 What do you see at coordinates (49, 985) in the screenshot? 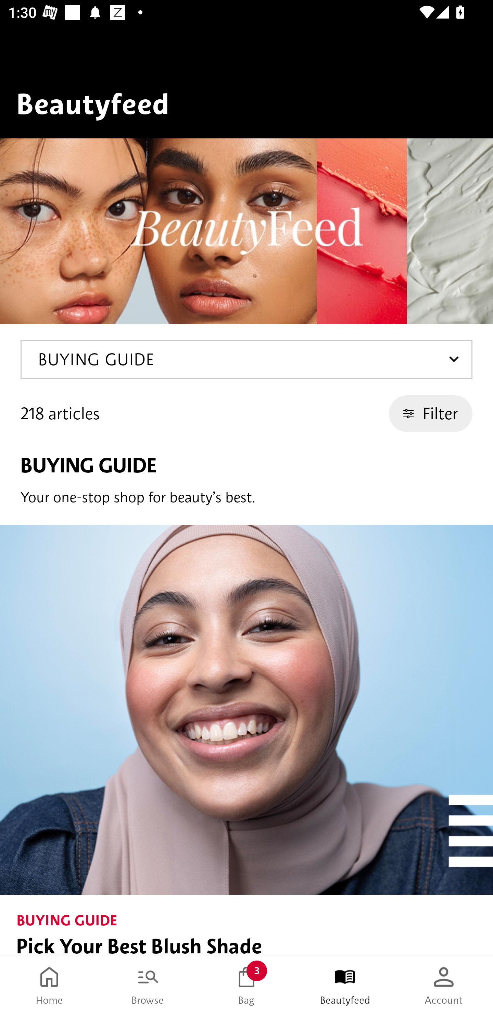
I see `Home` at bounding box center [49, 985].